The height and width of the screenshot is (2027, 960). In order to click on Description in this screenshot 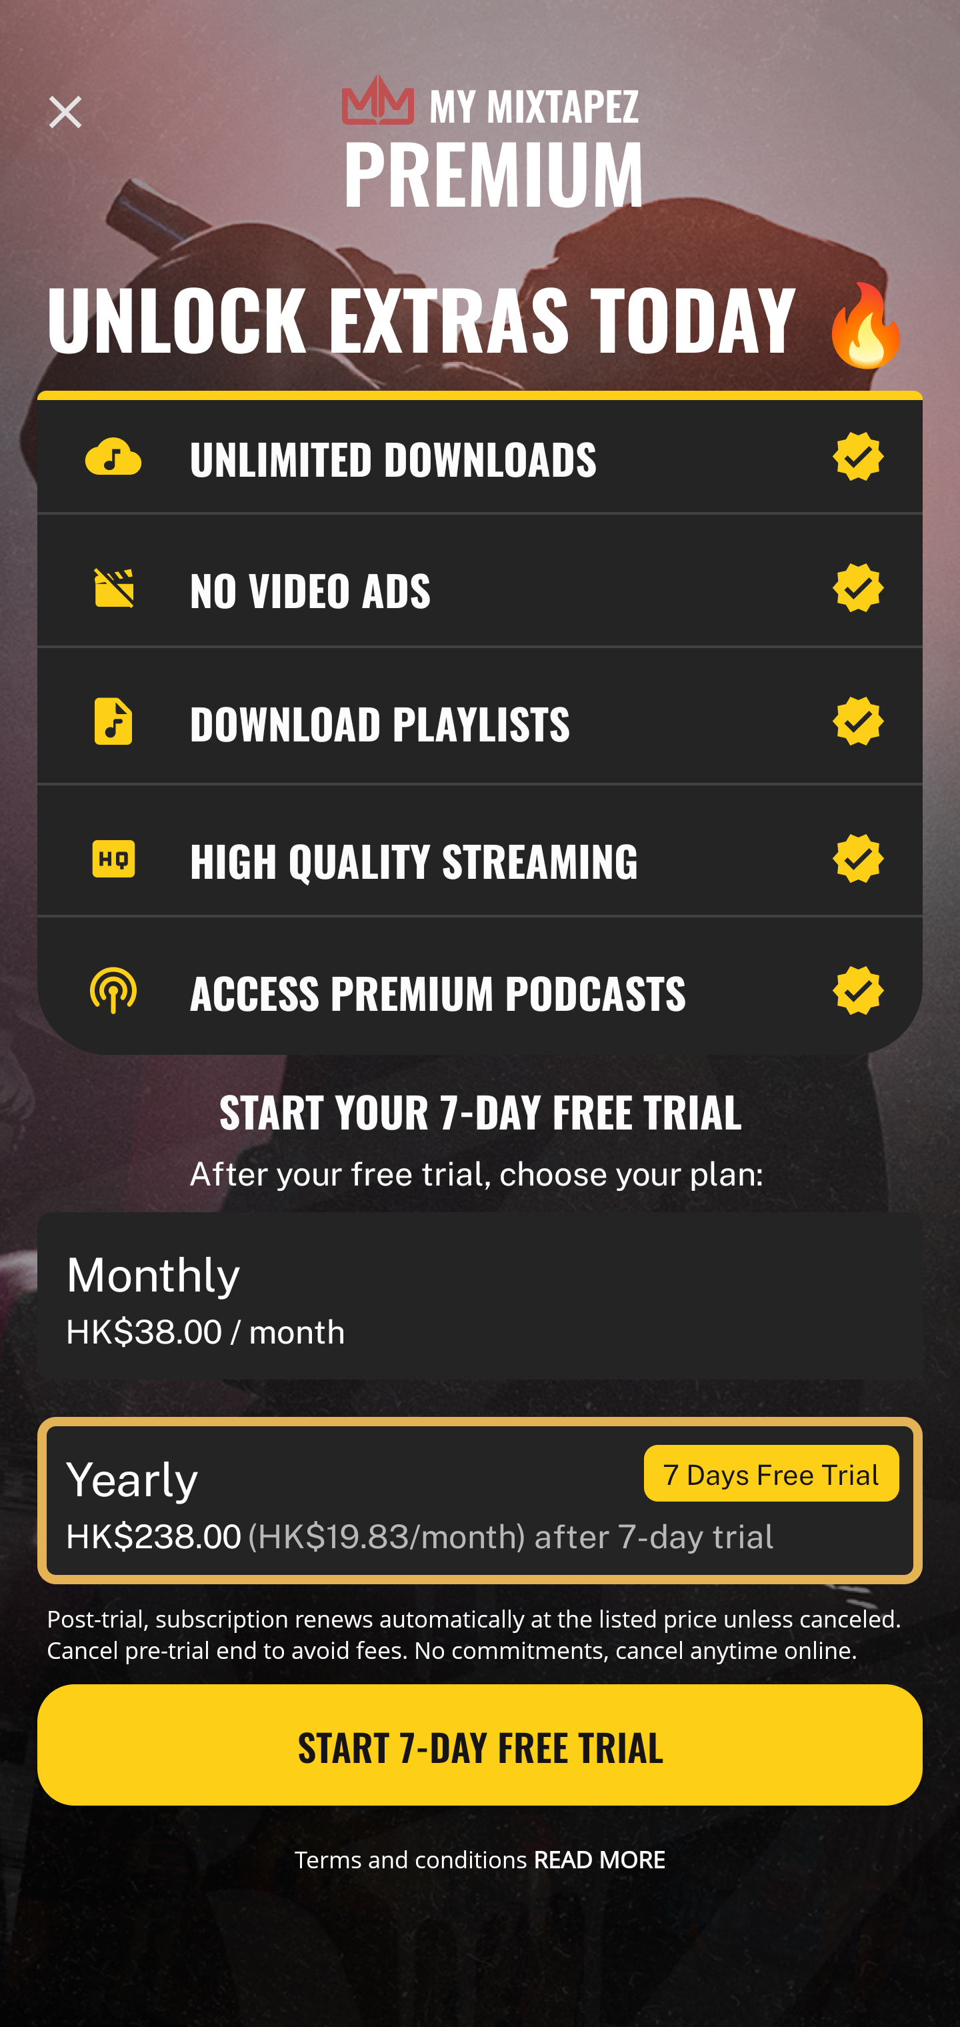, I will do `click(65, 112)`.